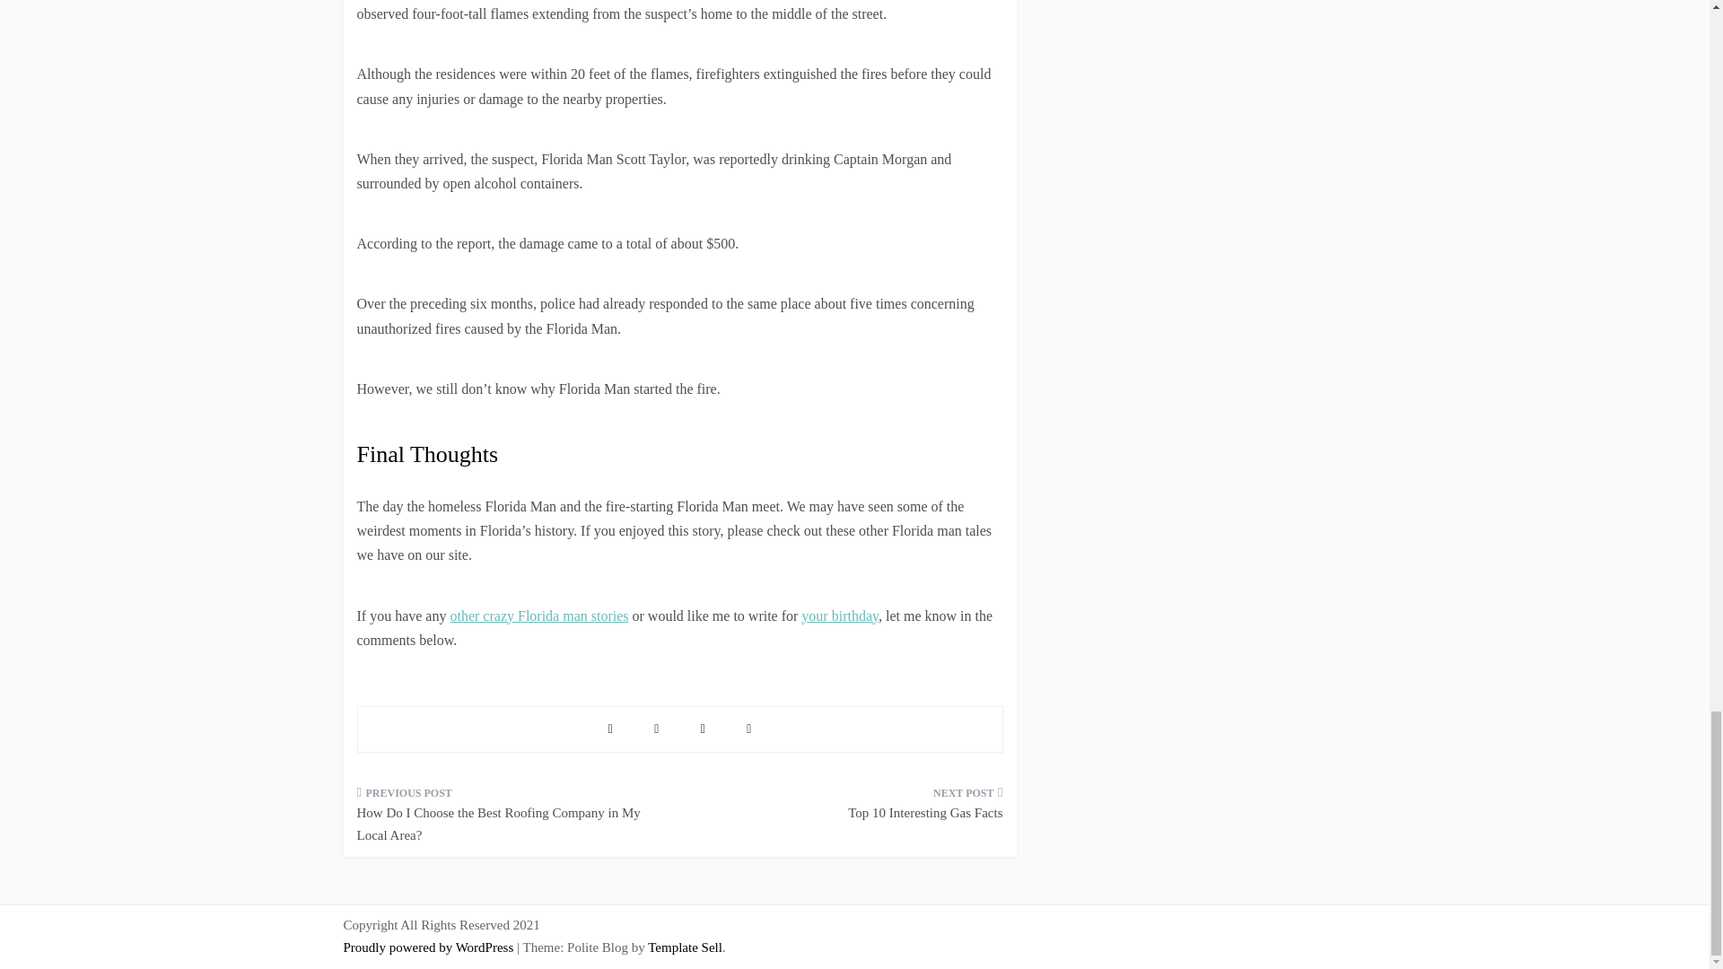 This screenshot has height=969, width=1723. What do you see at coordinates (840, 615) in the screenshot?
I see `your birthday` at bounding box center [840, 615].